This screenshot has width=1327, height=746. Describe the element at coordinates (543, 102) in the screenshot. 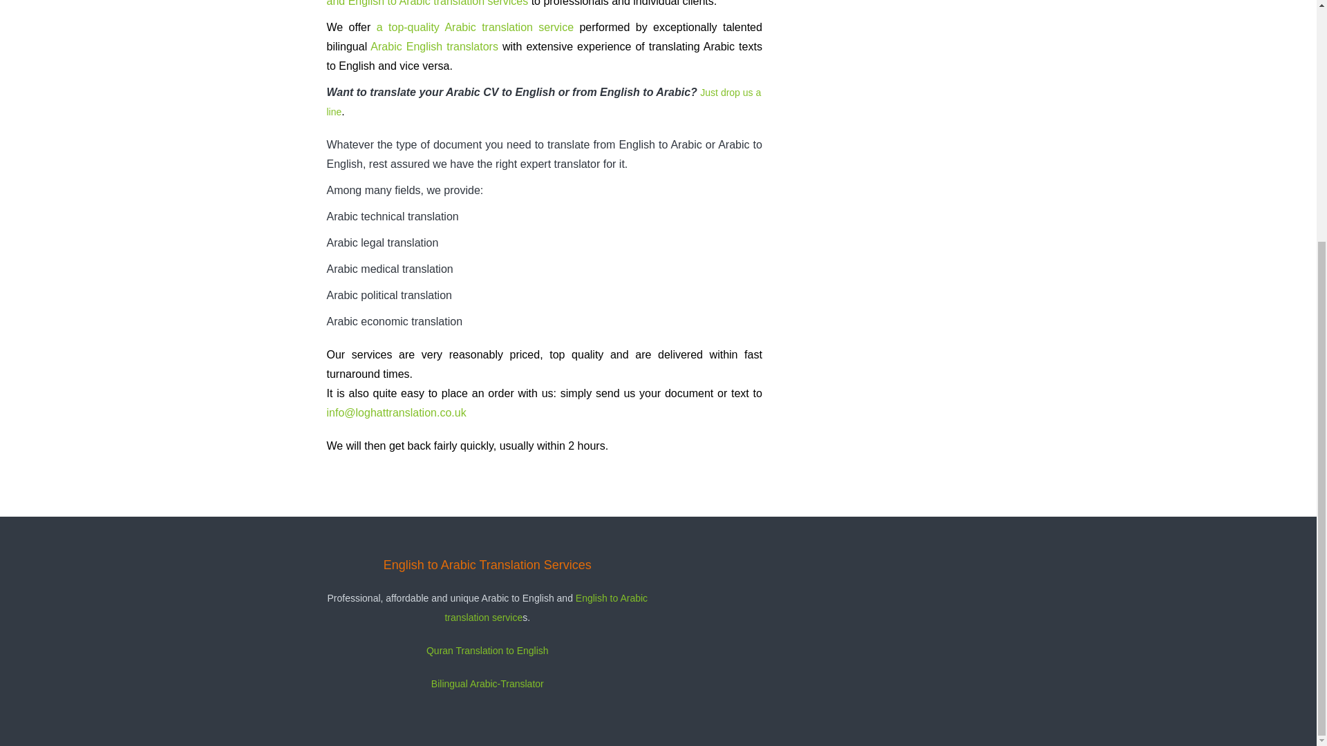

I see `Just drop us a line` at that location.